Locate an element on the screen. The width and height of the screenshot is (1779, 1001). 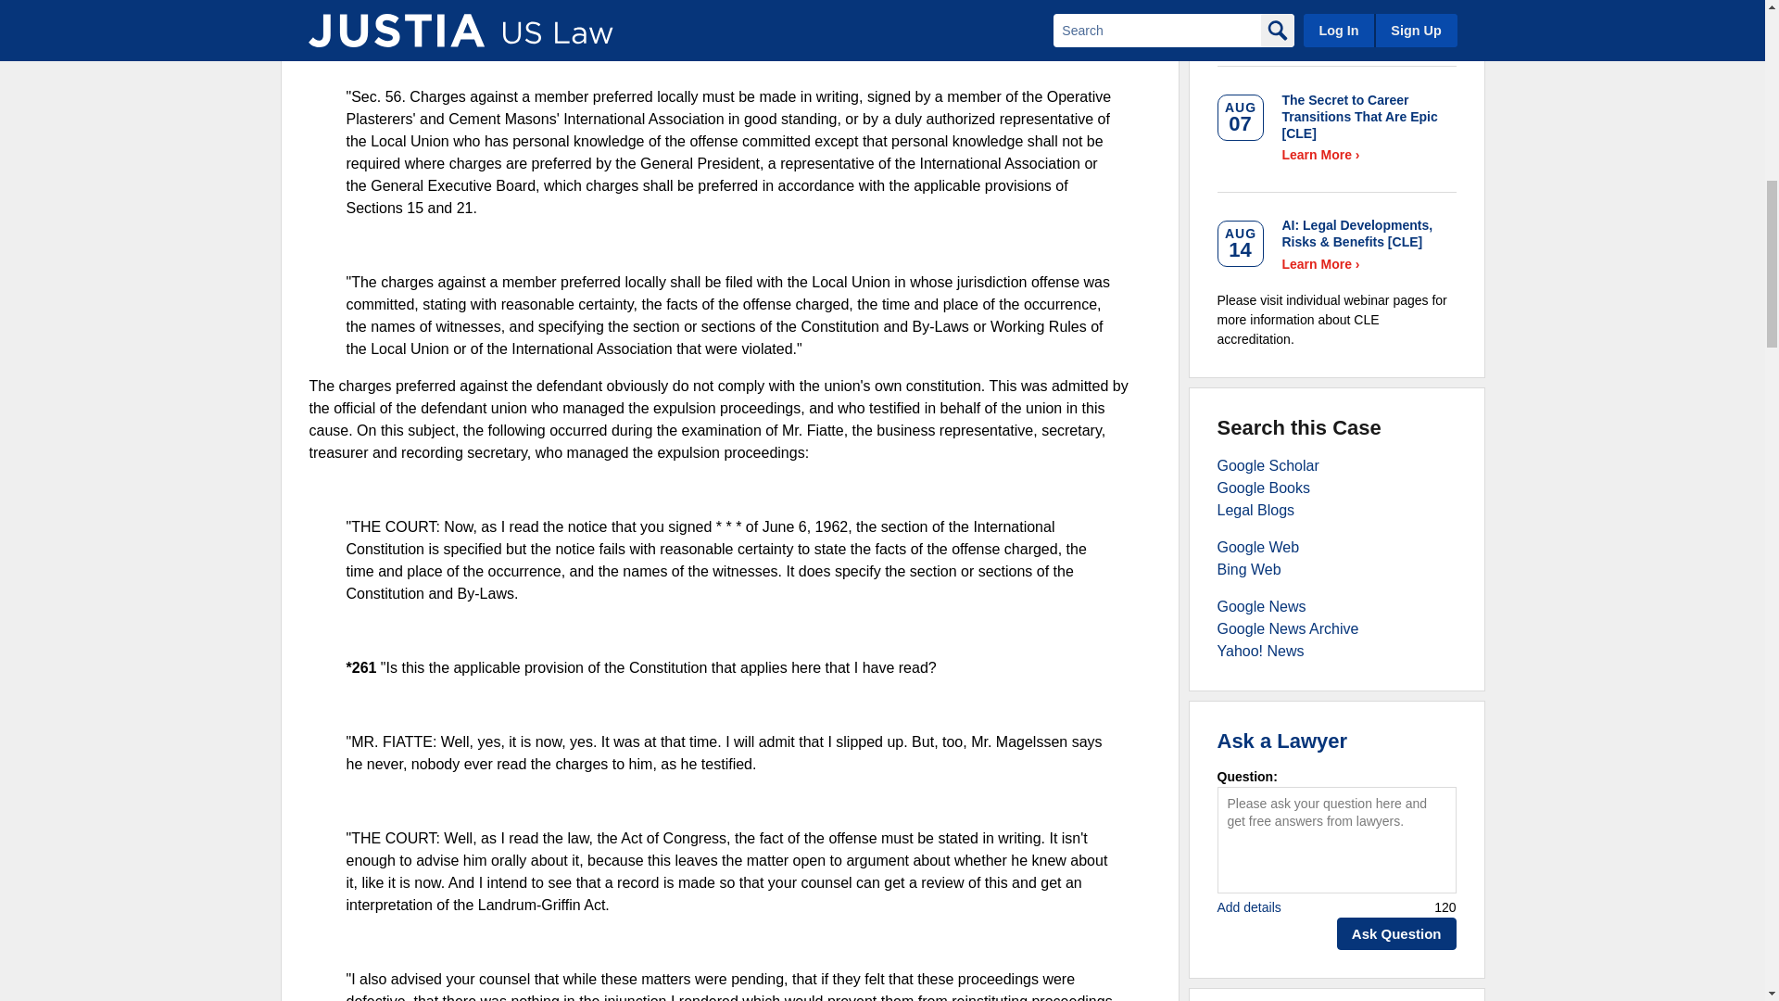
Law - Legal Blogs is located at coordinates (1255, 510).